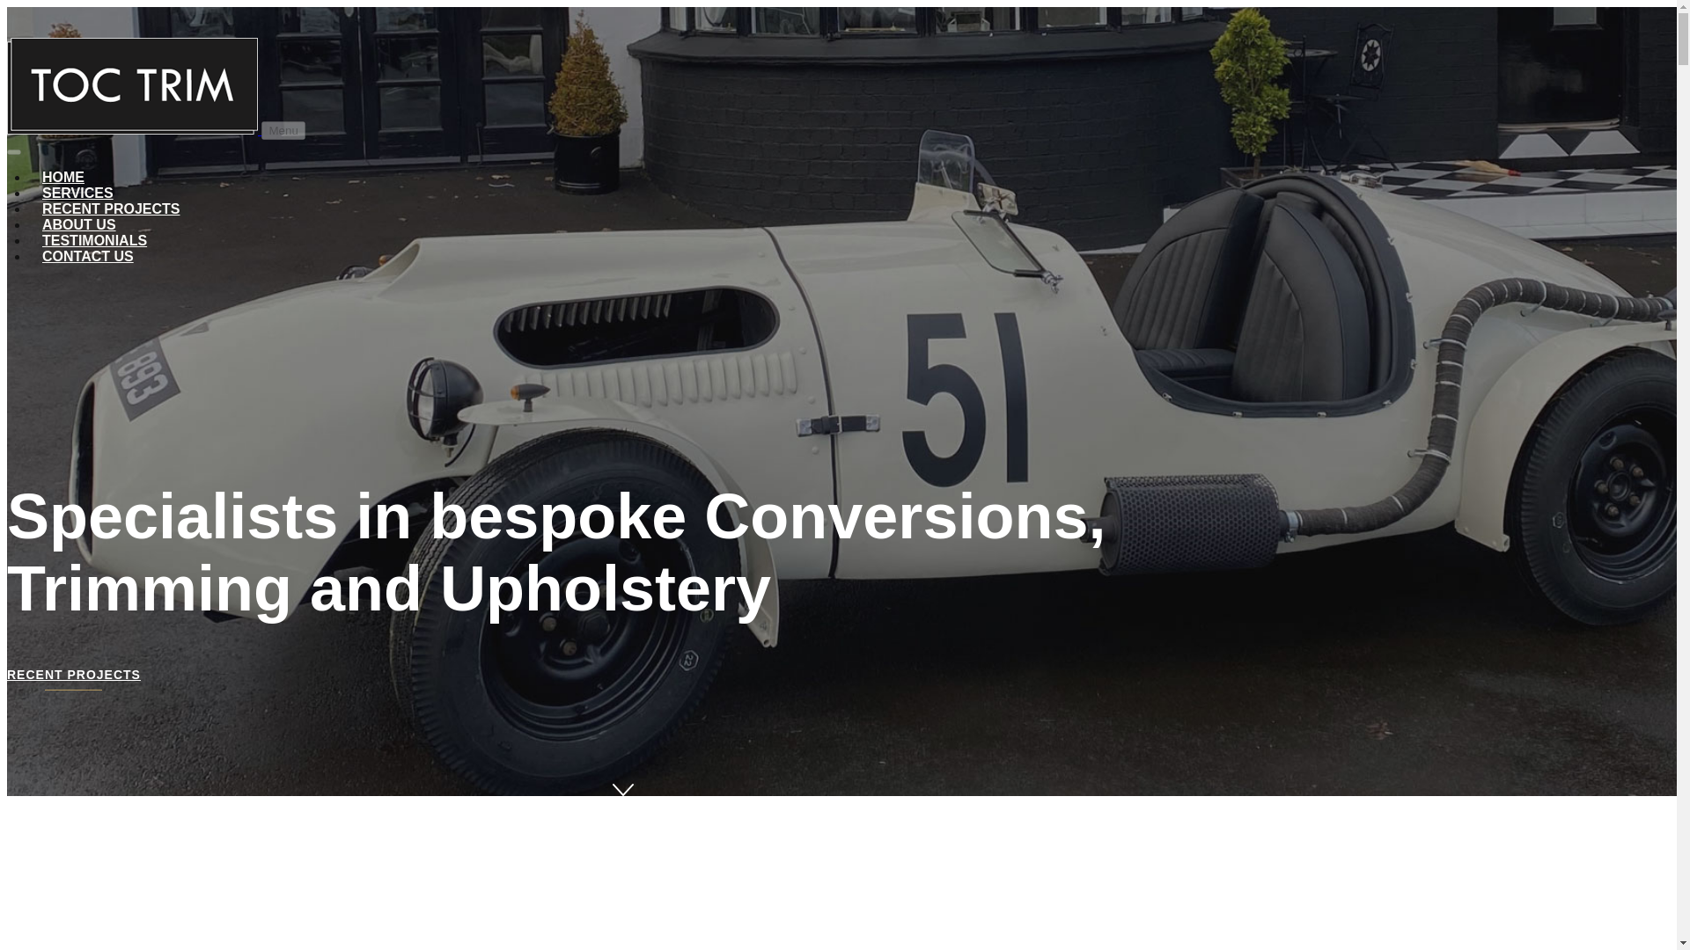 Image resolution: width=1690 pixels, height=950 pixels. Describe the element at coordinates (79, 224) in the screenshot. I see `ABOUT US` at that location.